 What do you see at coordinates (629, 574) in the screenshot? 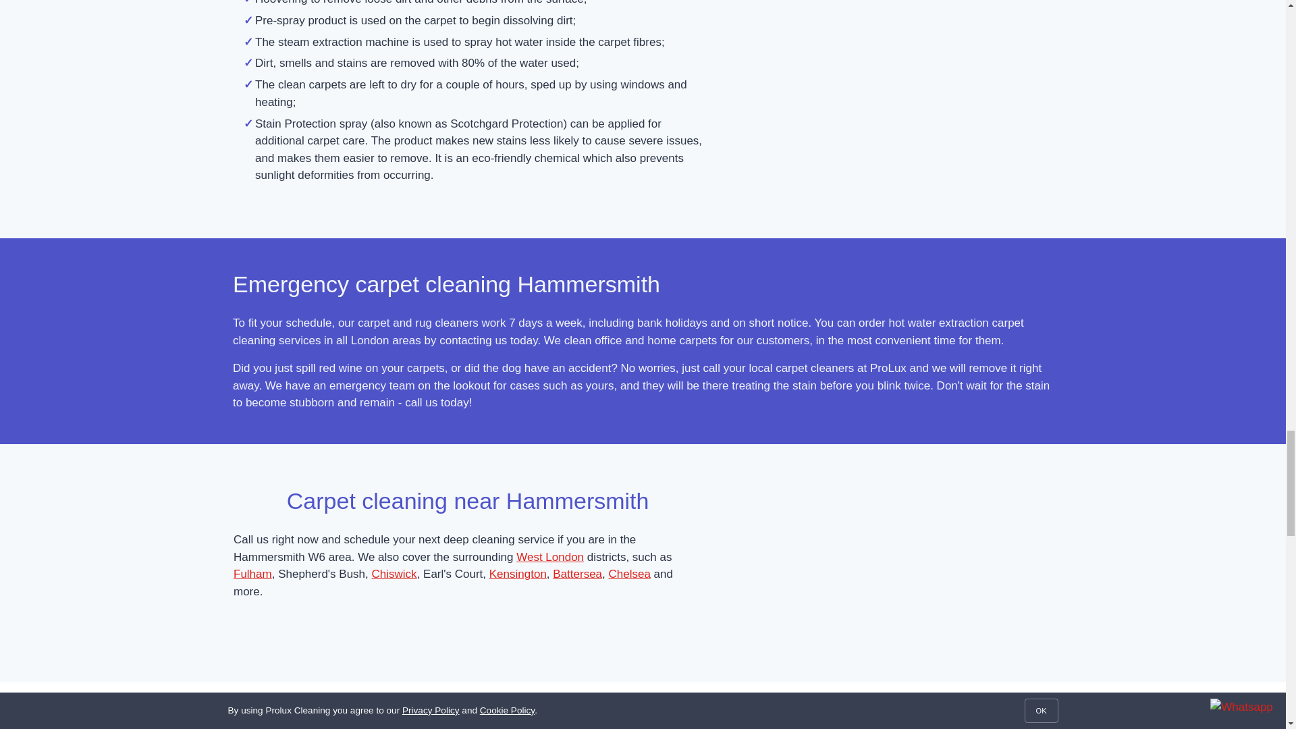
I see `Chelsea` at bounding box center [629, 574].